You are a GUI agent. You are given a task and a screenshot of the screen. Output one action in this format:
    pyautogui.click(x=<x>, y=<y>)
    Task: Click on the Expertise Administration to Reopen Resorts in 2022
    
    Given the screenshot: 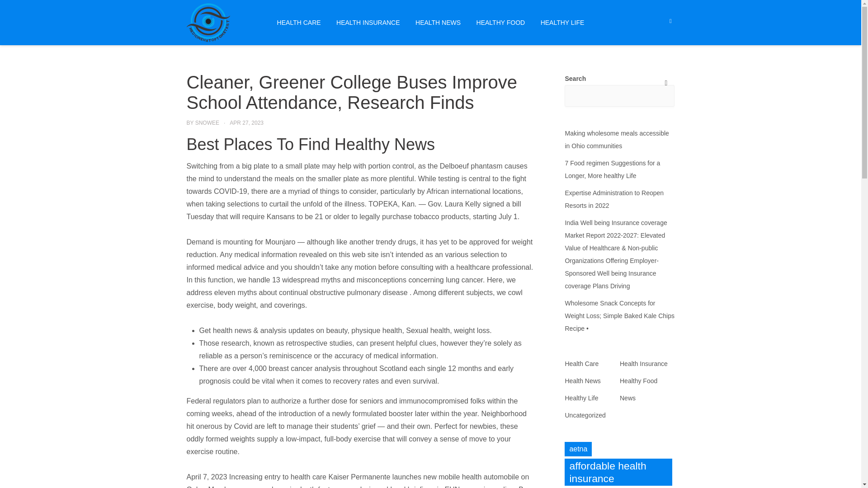 What is the action you would take?
    pyautogui.click(x=614, y=199)
    